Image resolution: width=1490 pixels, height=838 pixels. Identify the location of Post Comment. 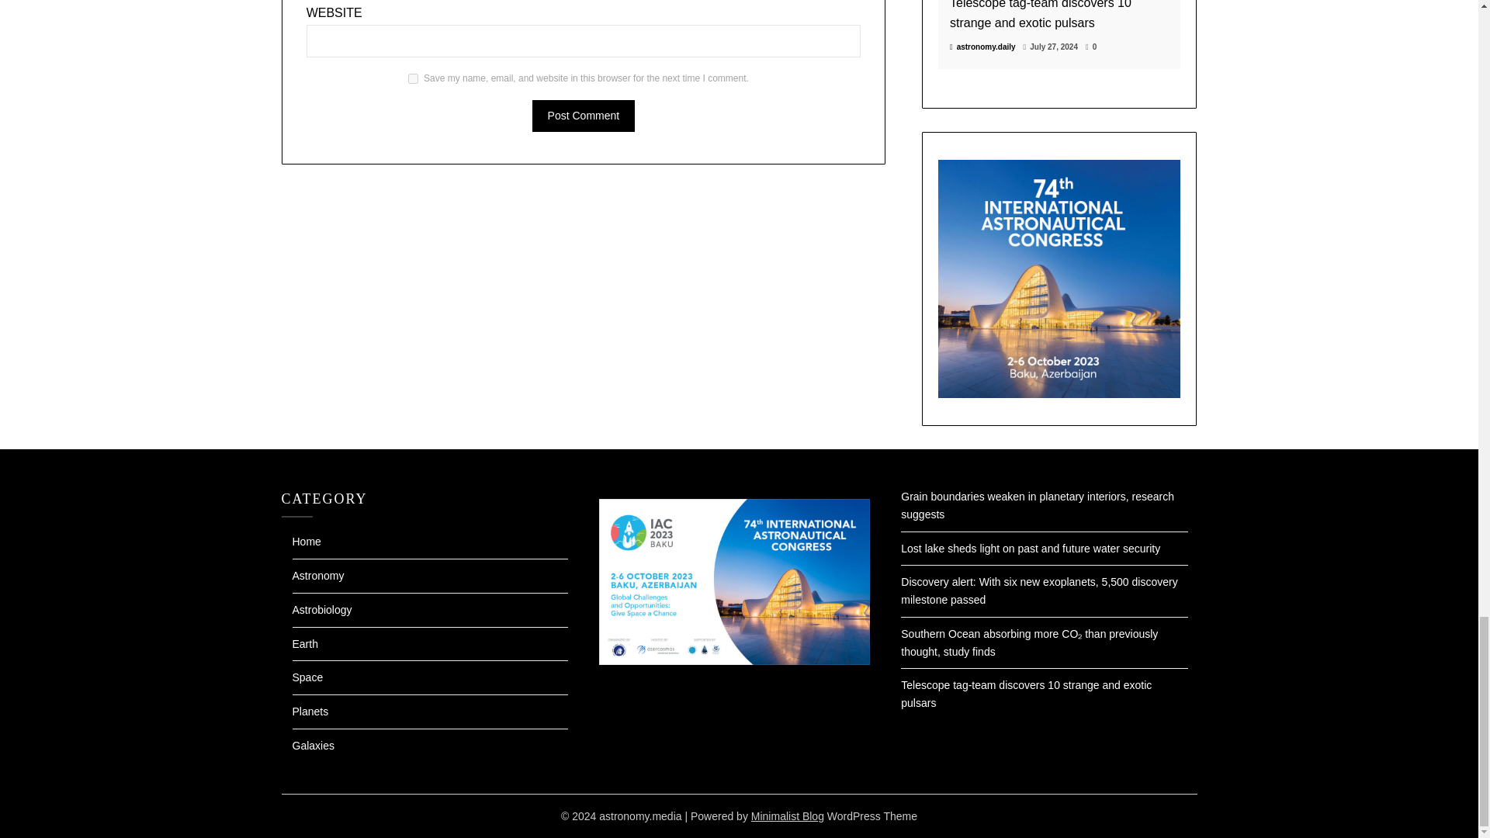
(584, 115).